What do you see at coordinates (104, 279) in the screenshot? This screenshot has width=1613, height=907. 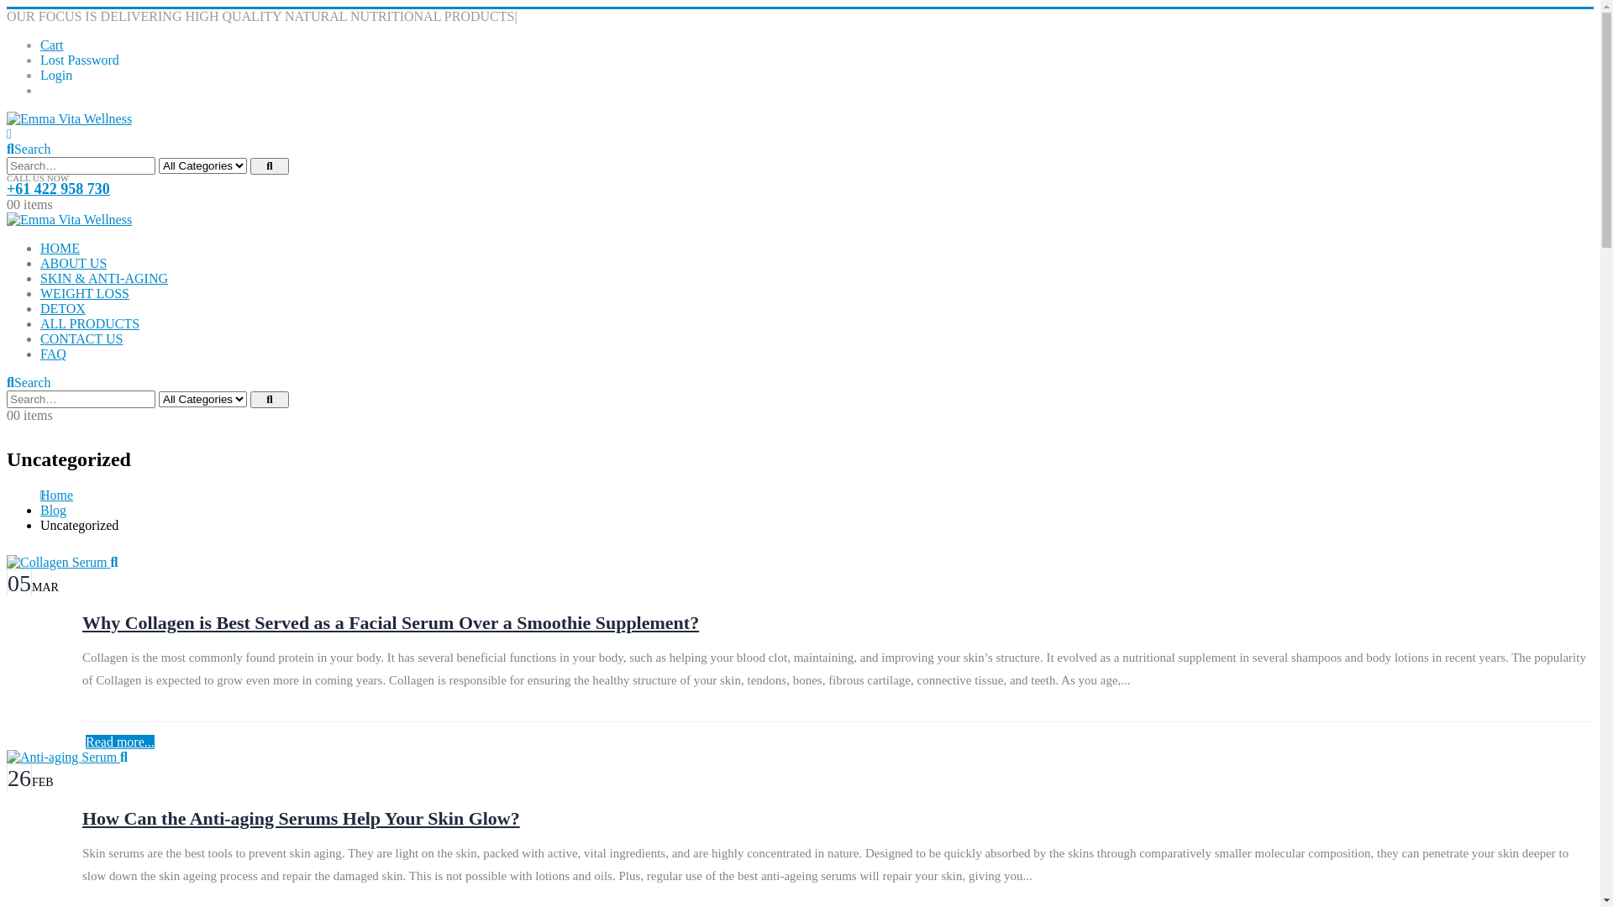 I see `SKIN & ANTI-AGING` at bounding box center [104, 279].